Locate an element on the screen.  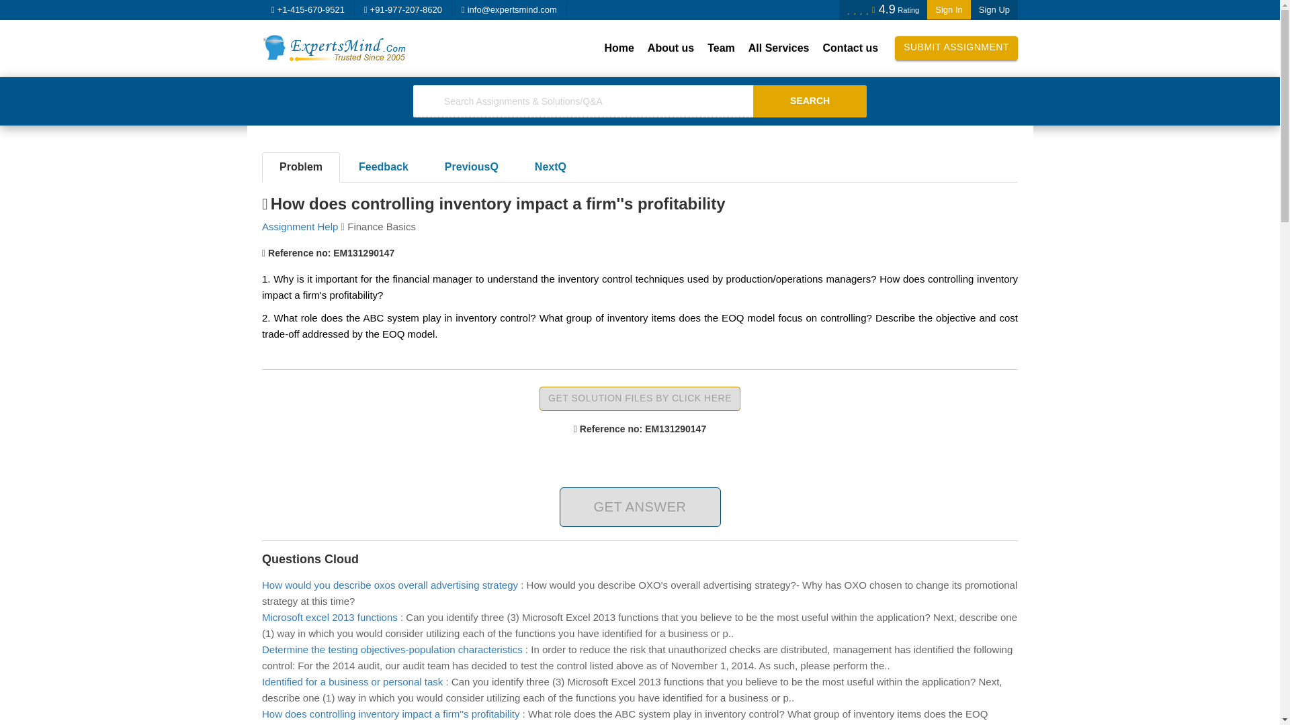
NextQ is located at coordinates (550, 167).